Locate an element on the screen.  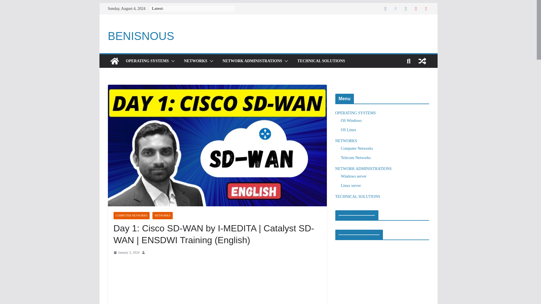
NETWORKS is located at coordinates (162, 215).